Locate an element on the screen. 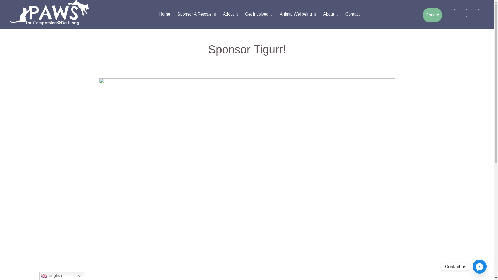  Get Involved is located at coordinates (259, 14).